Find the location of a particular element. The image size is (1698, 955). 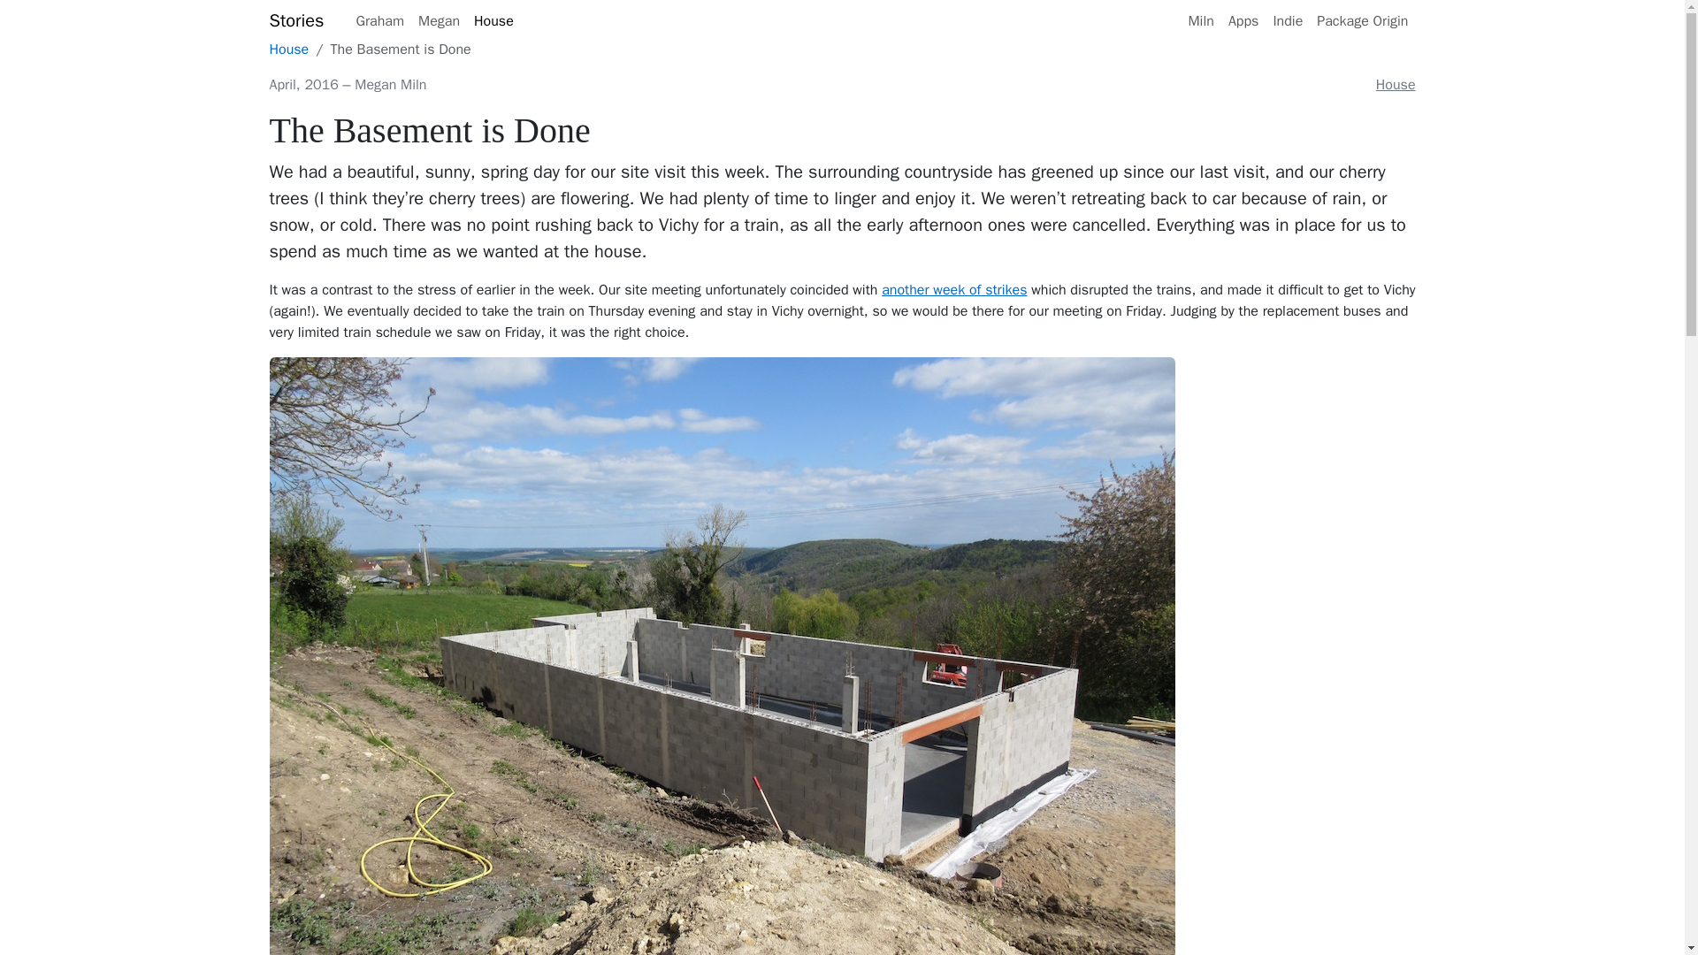

House is located at coordinates (1396, 85).